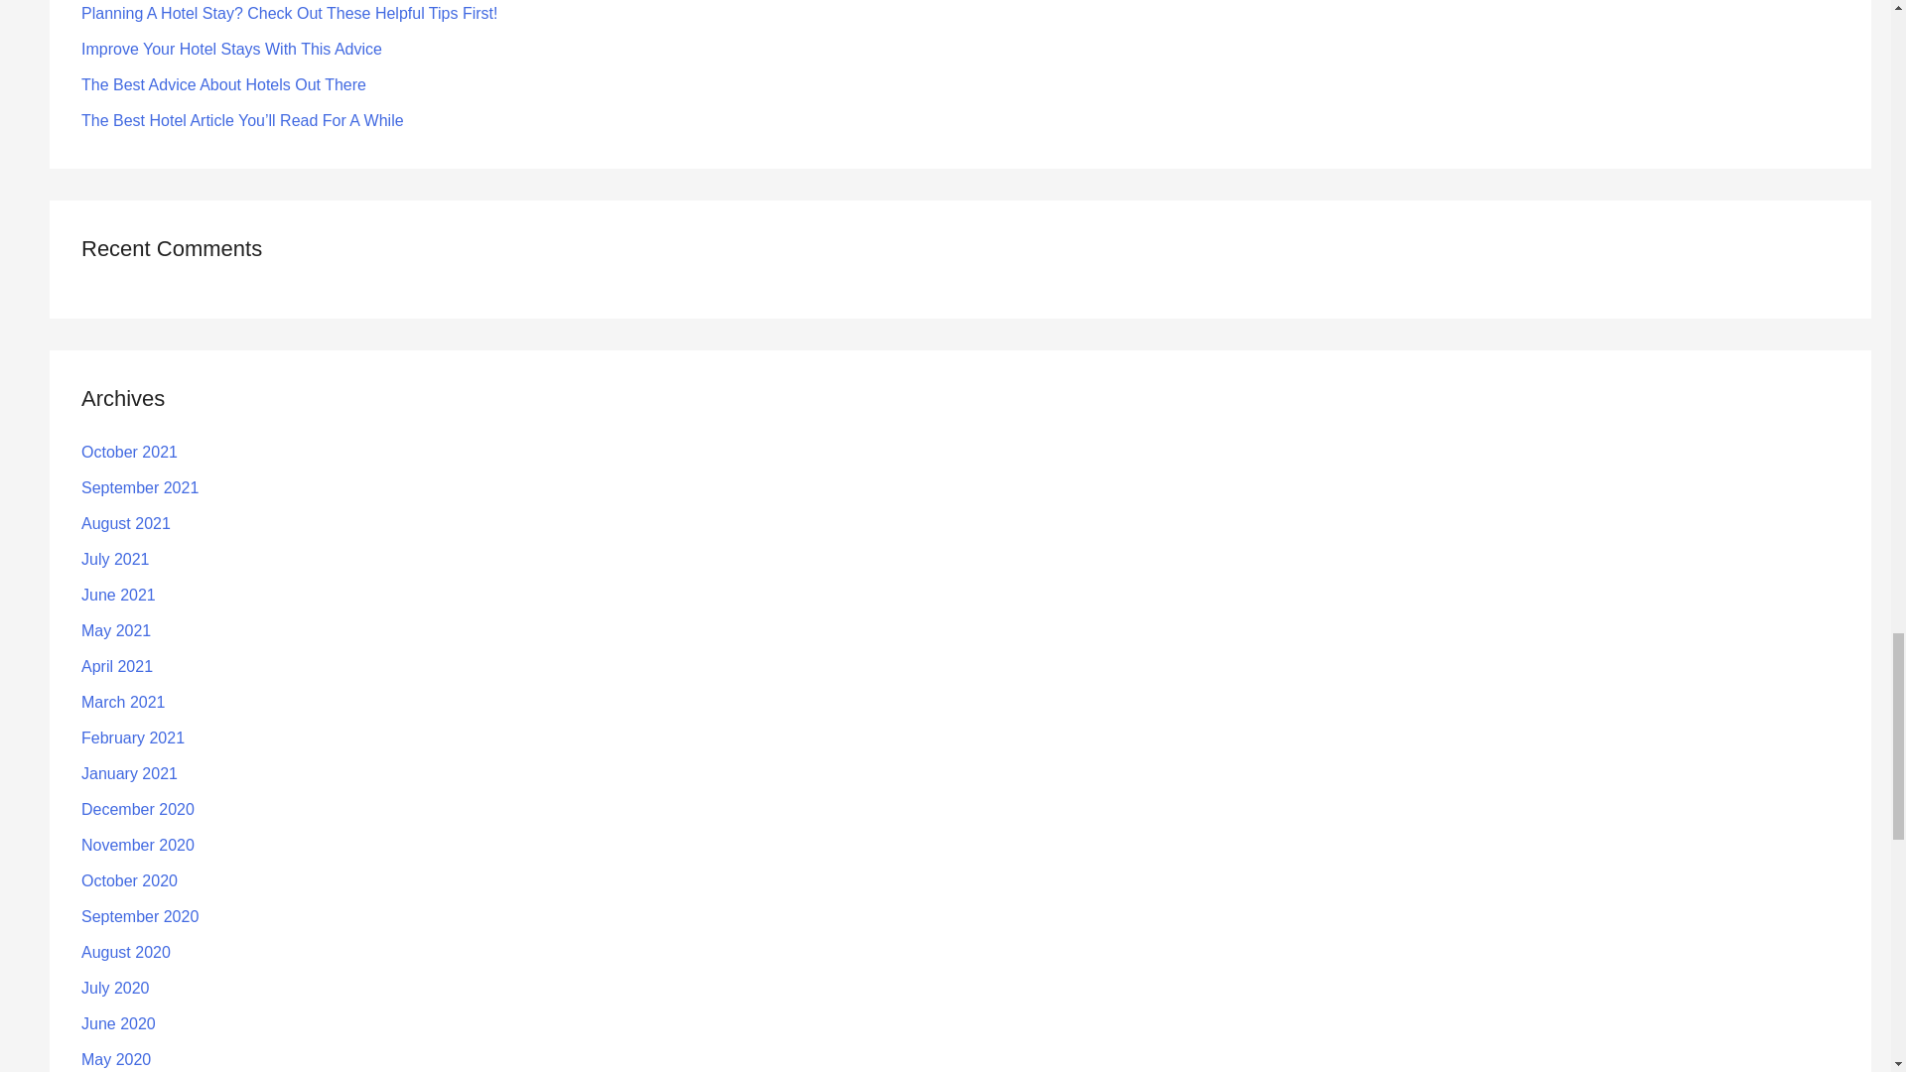  I want to click on The Best Advice About Hotels Out There, so click(223, 83).